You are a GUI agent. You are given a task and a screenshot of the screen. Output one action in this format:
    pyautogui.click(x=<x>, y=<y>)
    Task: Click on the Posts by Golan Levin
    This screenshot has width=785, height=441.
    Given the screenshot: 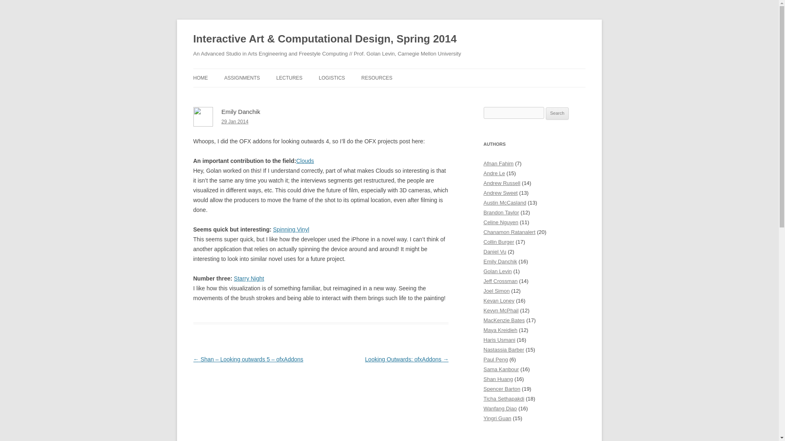 What is the action you would take?
    pyautogui.click(x=497, y=271)
    